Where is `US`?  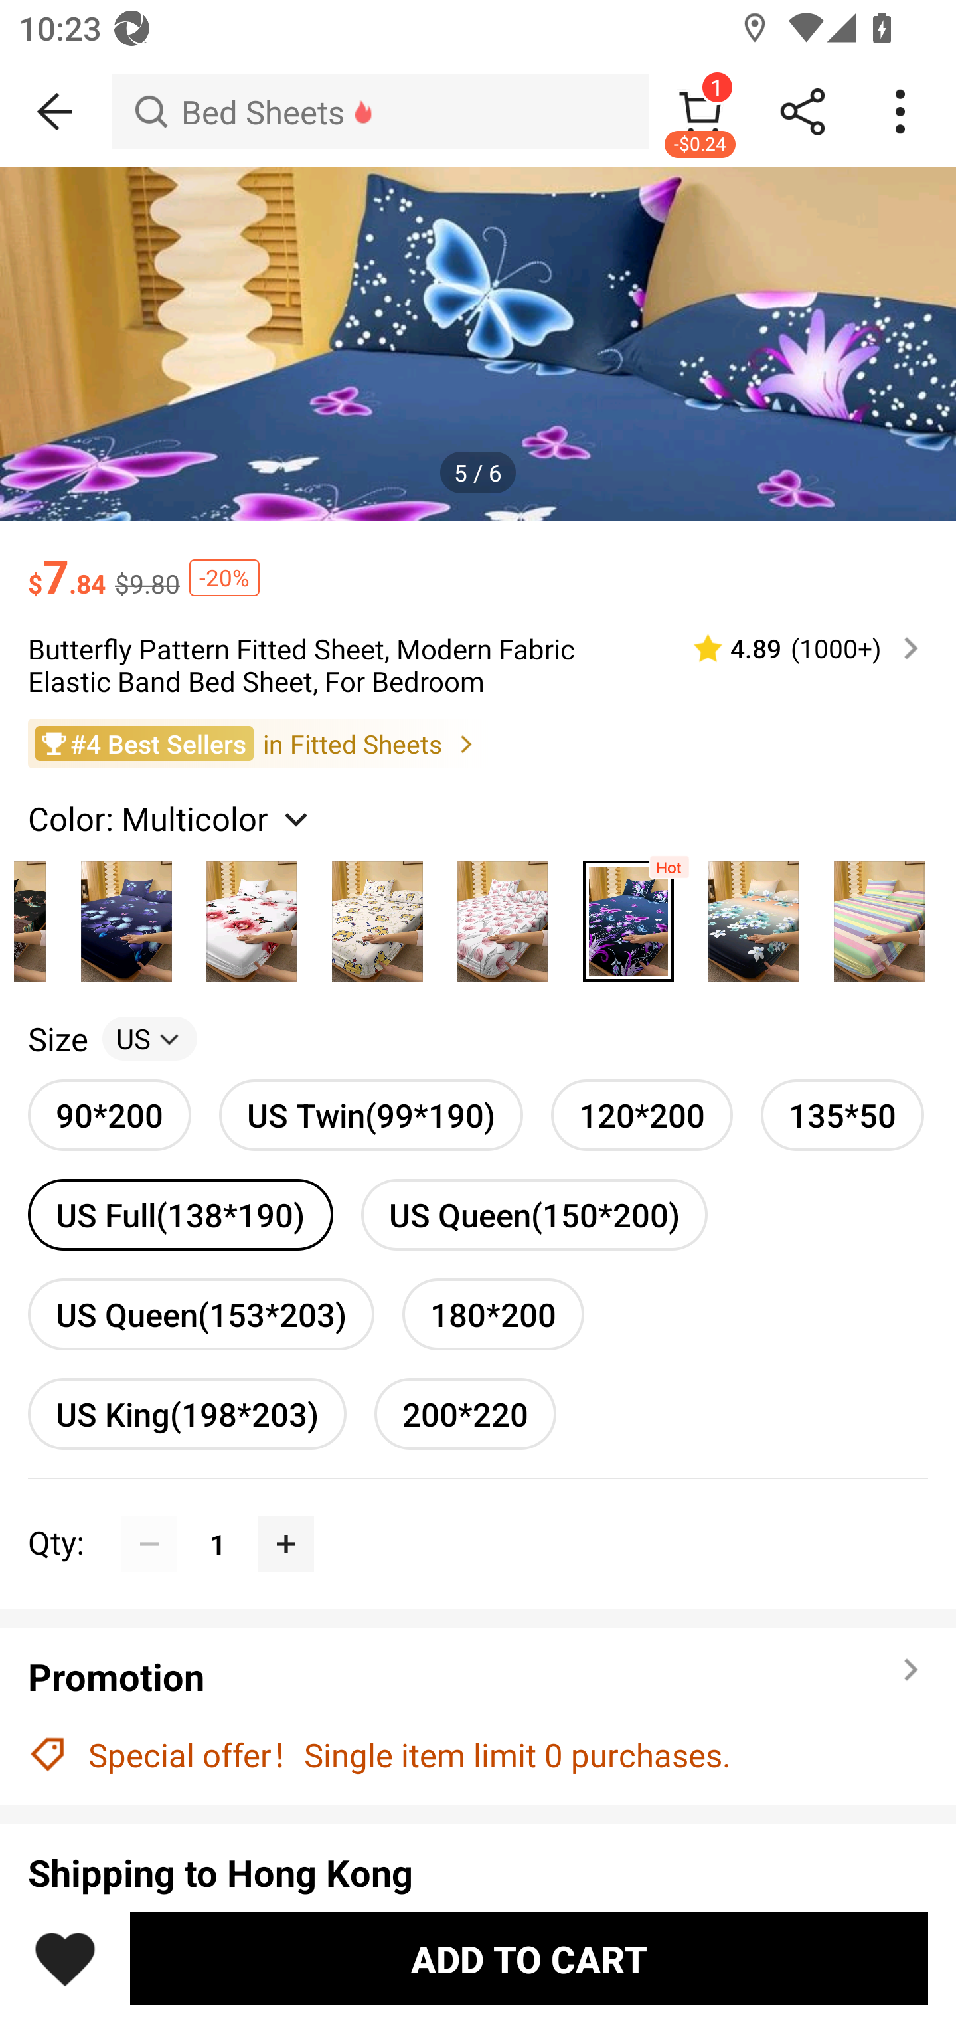 US is located at coordinates (149, 1039).